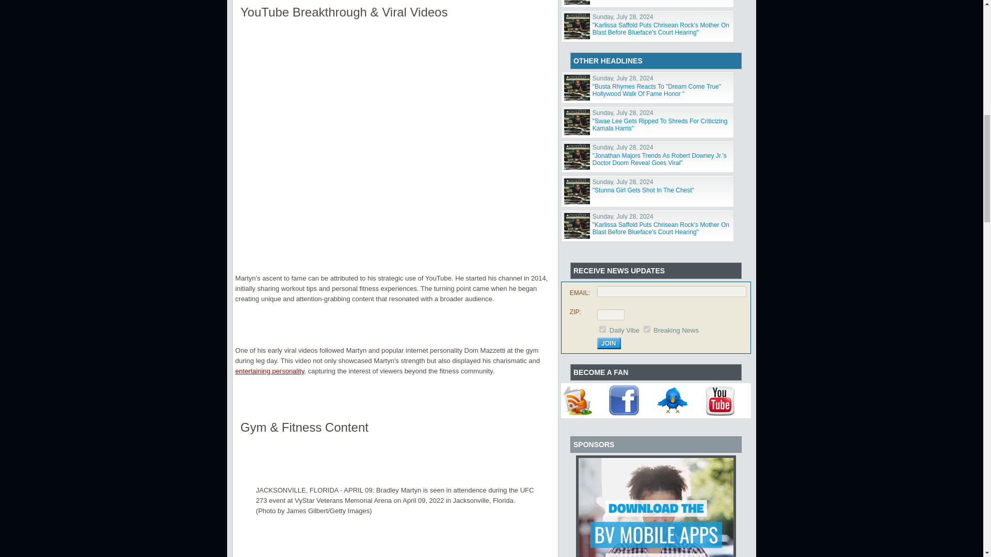 The width and height of the screenshot is (991, 557). What do you see at coordinates (269, 370) in the screenshot?
I see `entertaining personality` at bounding box center [269, 370].